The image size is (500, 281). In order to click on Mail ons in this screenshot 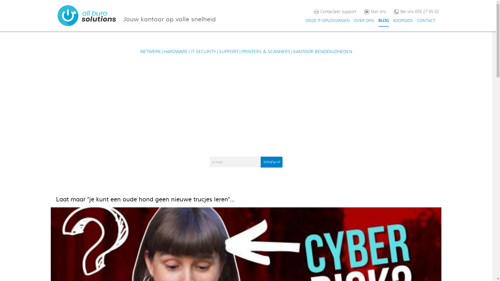, I will do `click(378, 12)`.